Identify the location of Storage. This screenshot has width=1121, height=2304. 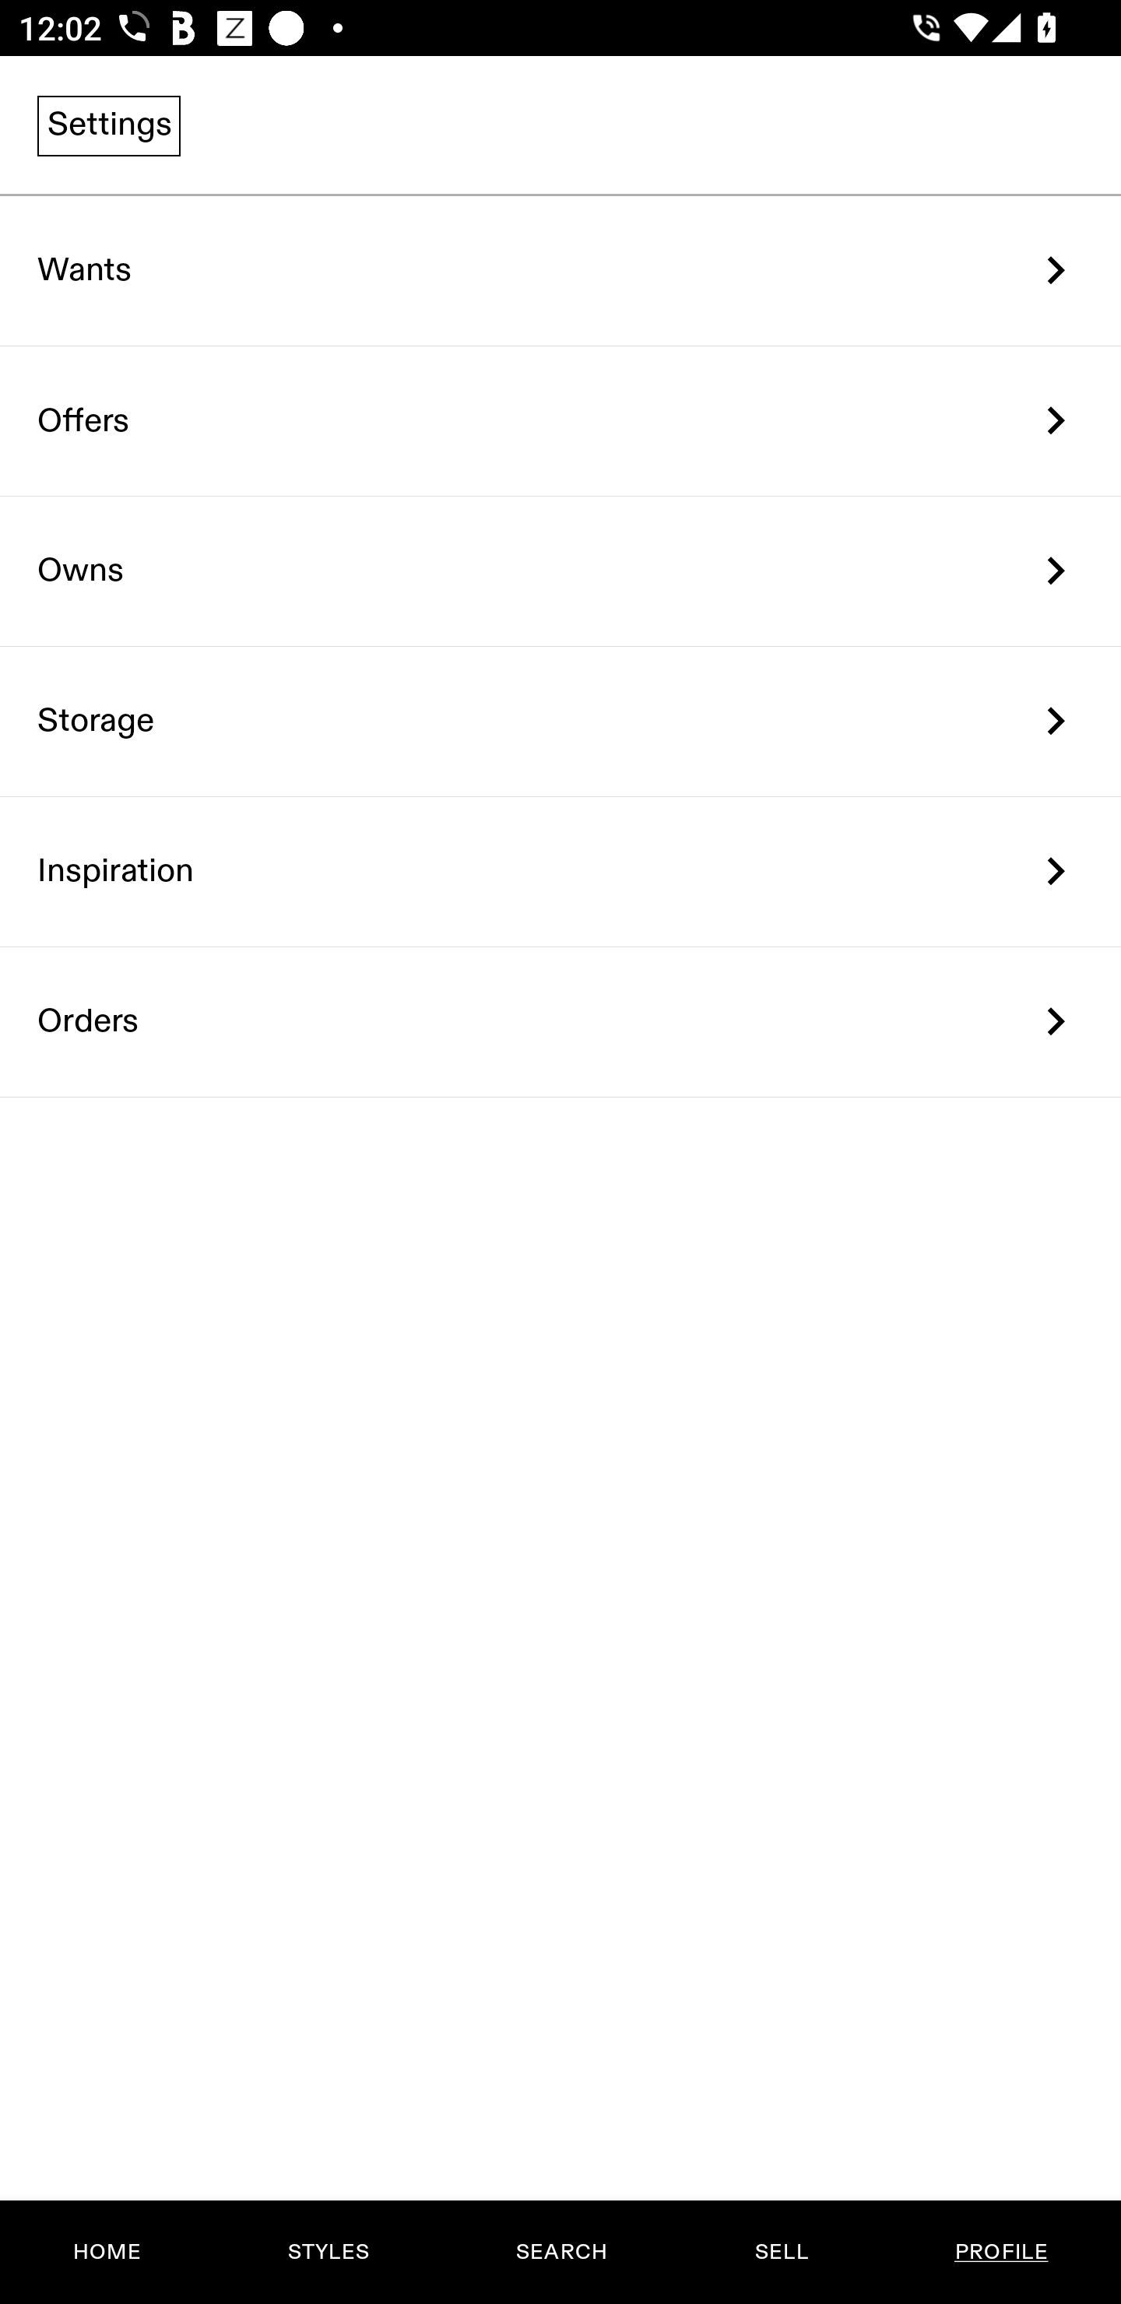
(560, 722).